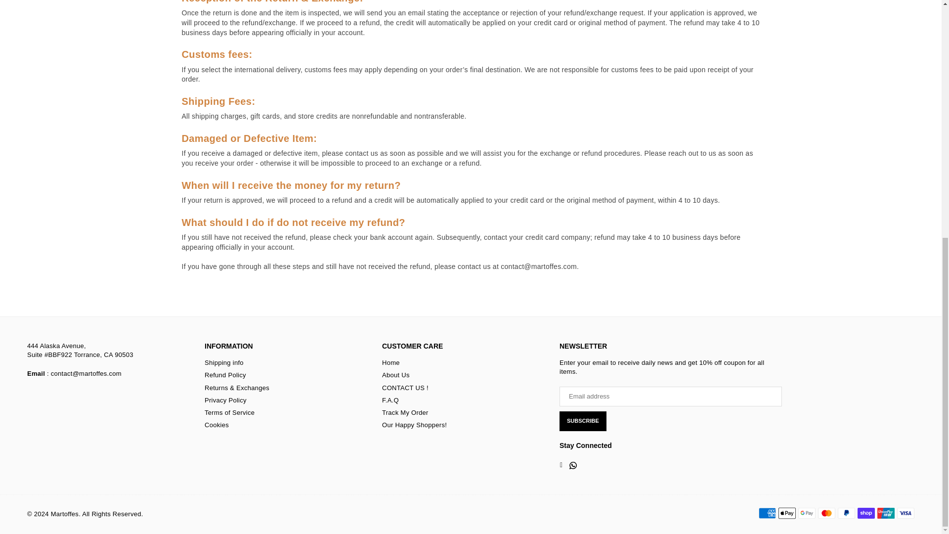 This screenshot has height=534, width=949. What do you see at coordinates (583, 421) in the screenshot?
I see `SUBSCRIBE` at bounding box center [583, 421].